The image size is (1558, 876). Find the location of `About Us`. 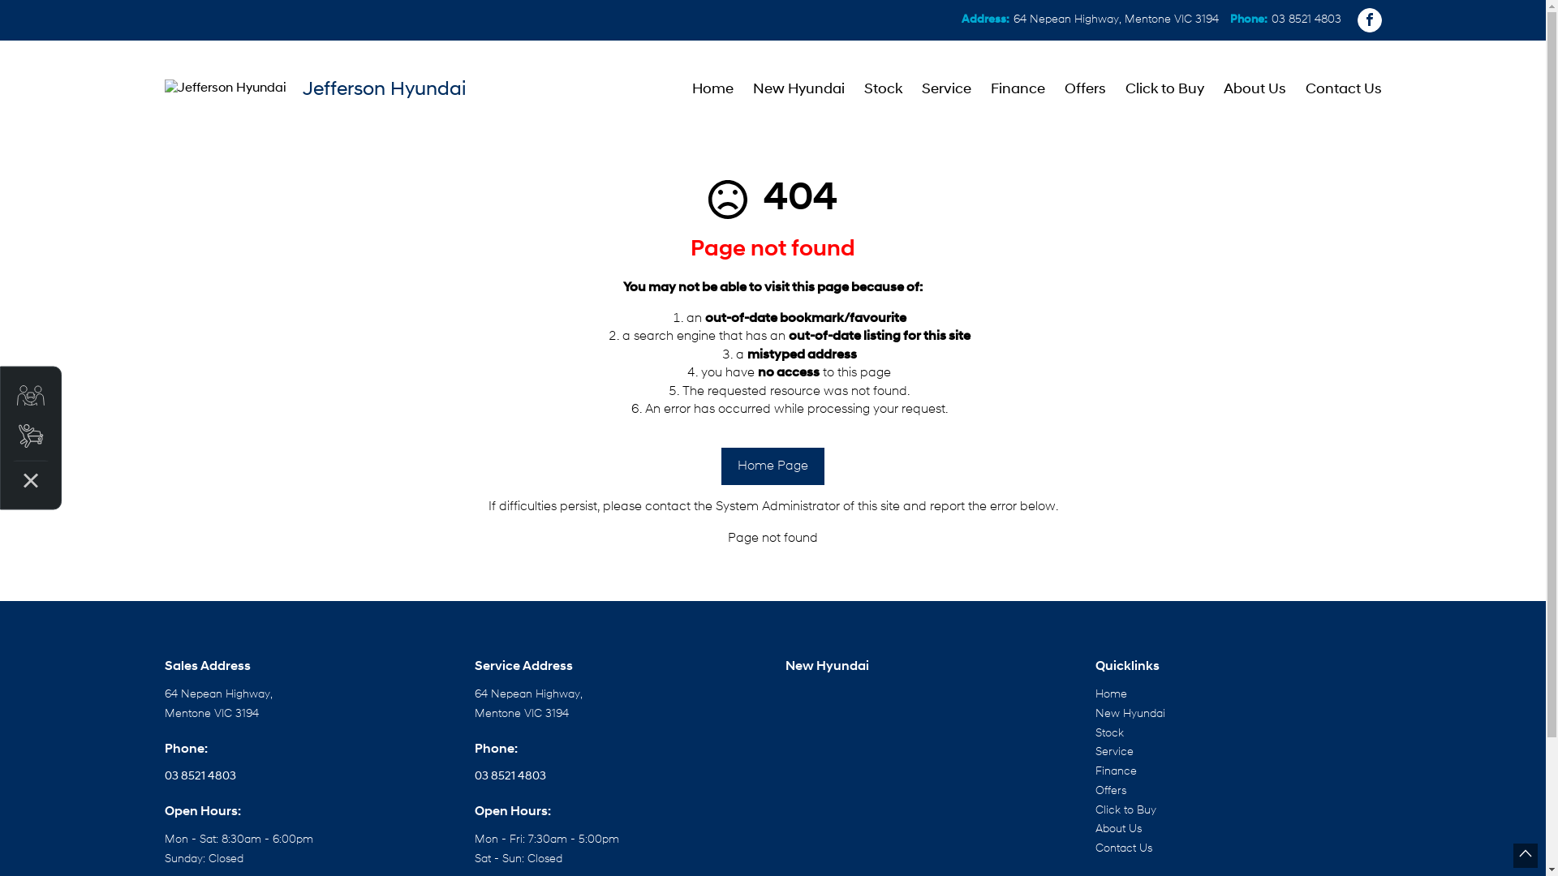

About Us is located at coordinates (1118, 829).